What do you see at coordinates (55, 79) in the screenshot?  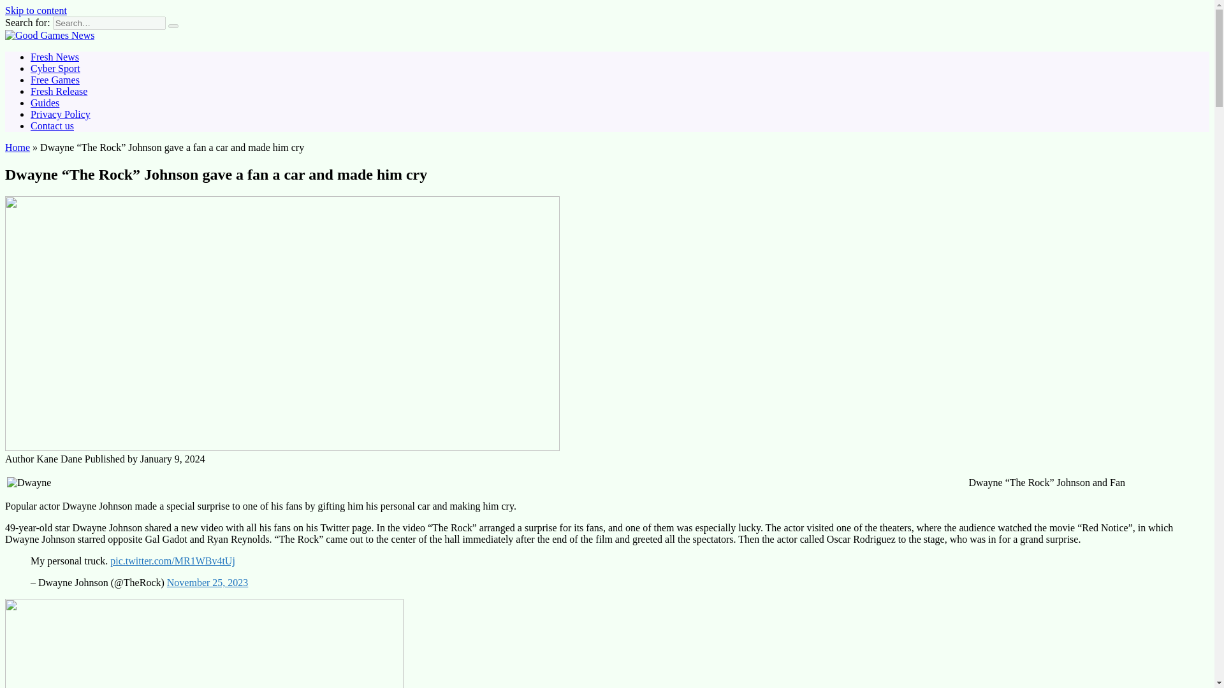 I see `Free Games` at bounding box center [55, 79].